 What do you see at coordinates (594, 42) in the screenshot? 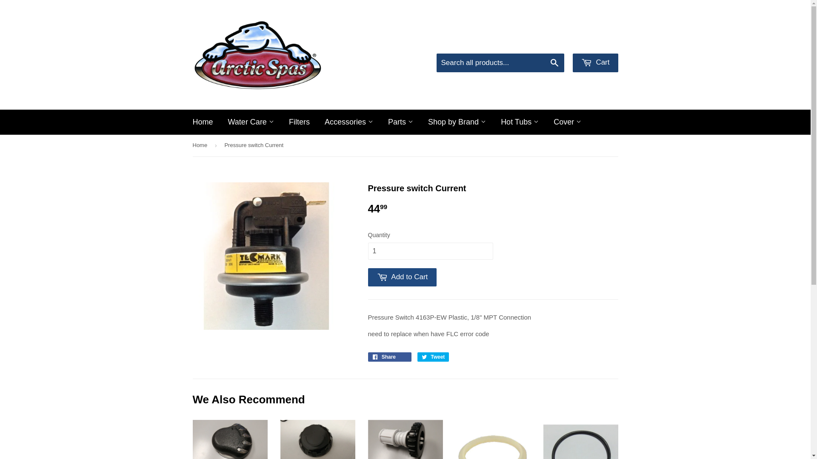
I see `Create an Account` at bounding box center [594, 42].